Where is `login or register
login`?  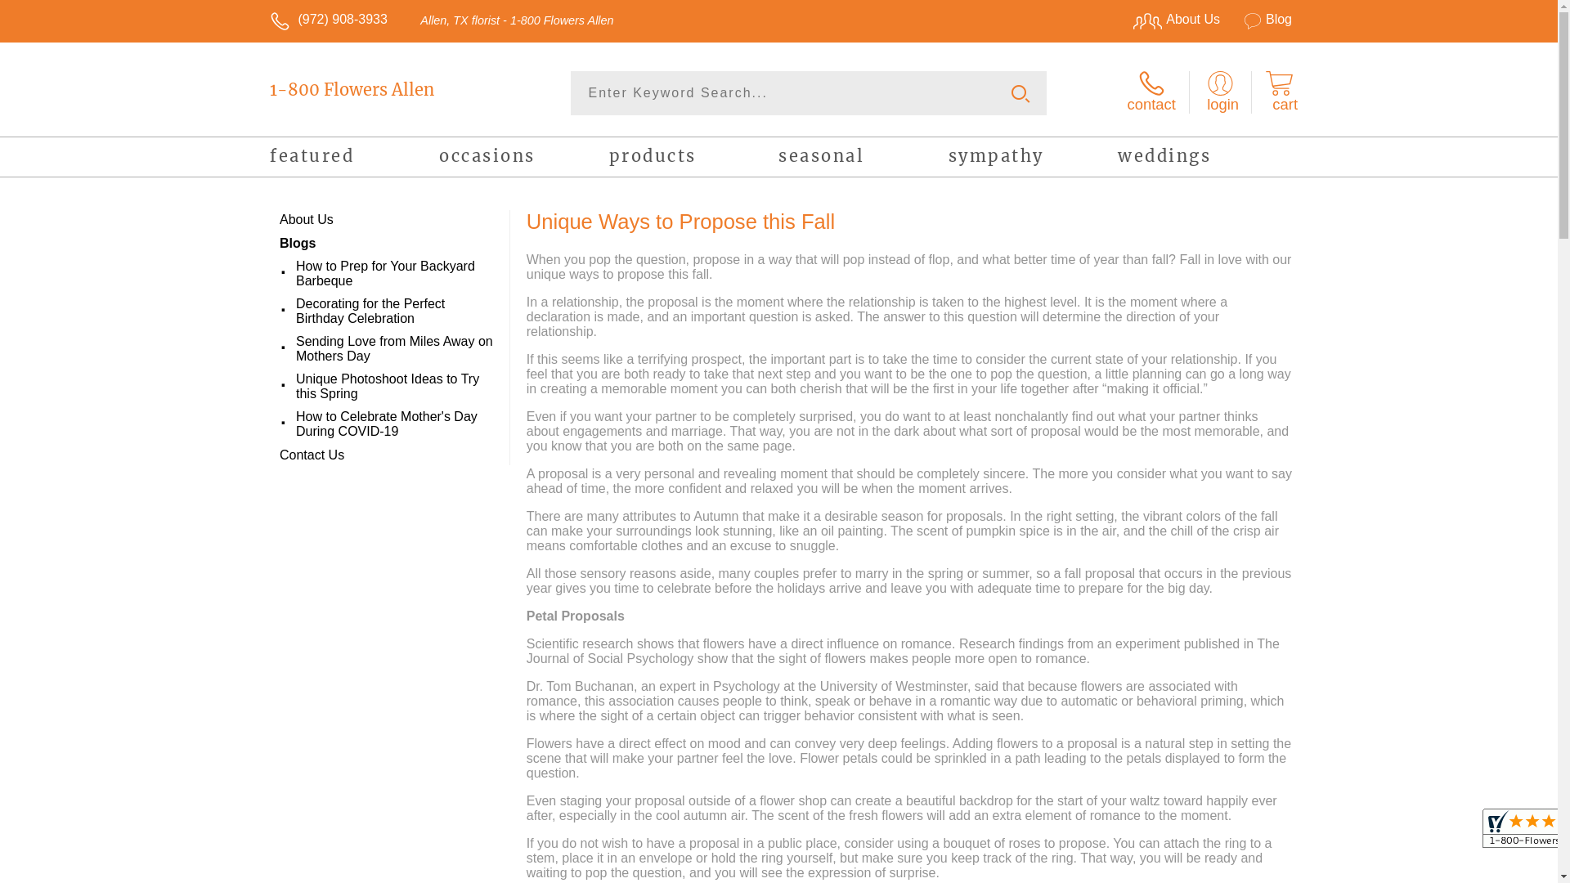 login or register
login is located at coordinates (1220, 92).